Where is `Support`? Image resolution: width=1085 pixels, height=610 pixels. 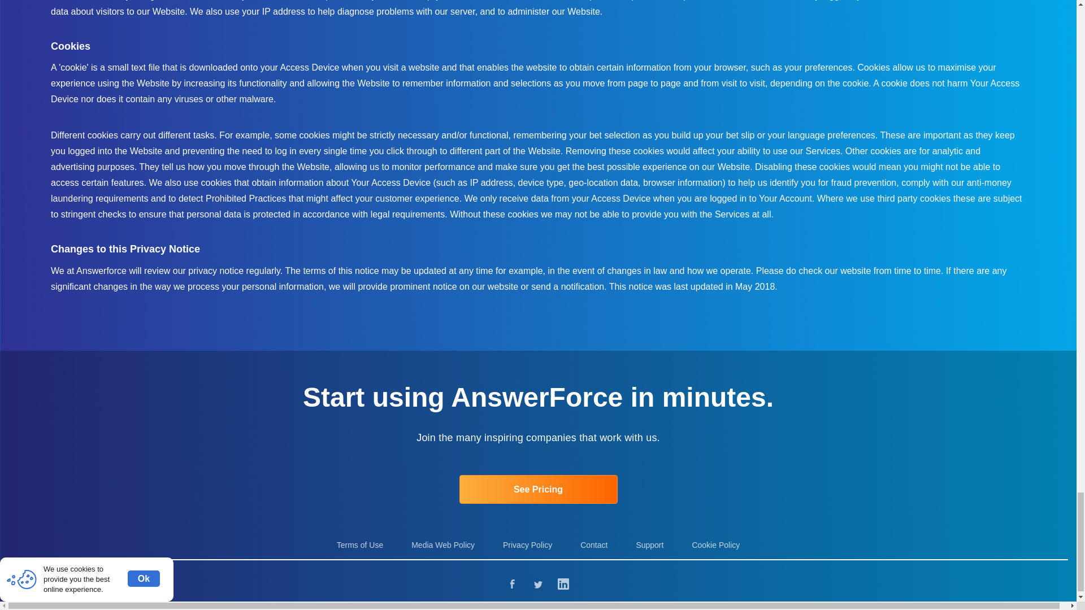
Support is located at coordinates (649, 546).